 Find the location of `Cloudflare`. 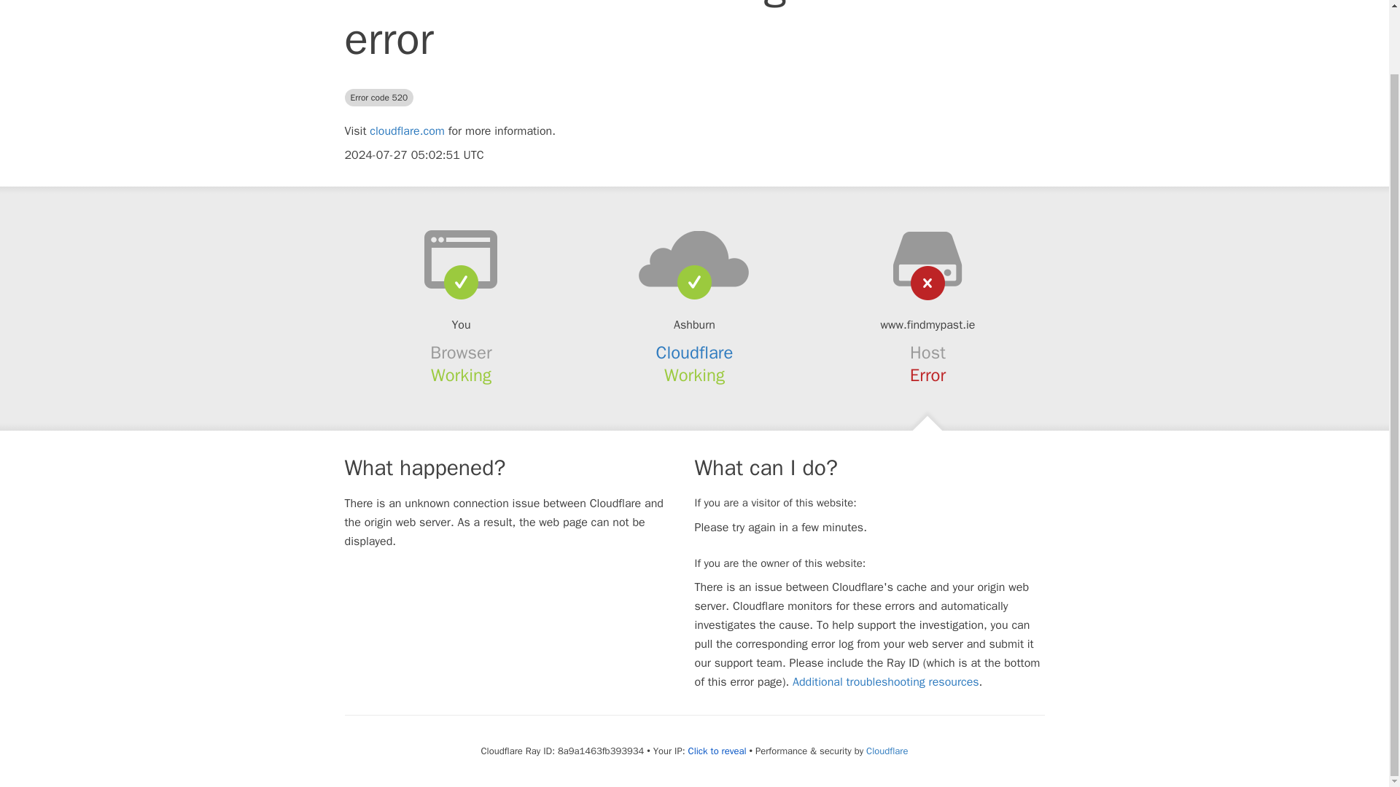

Cloudflare is located at coordinates (887, 751).